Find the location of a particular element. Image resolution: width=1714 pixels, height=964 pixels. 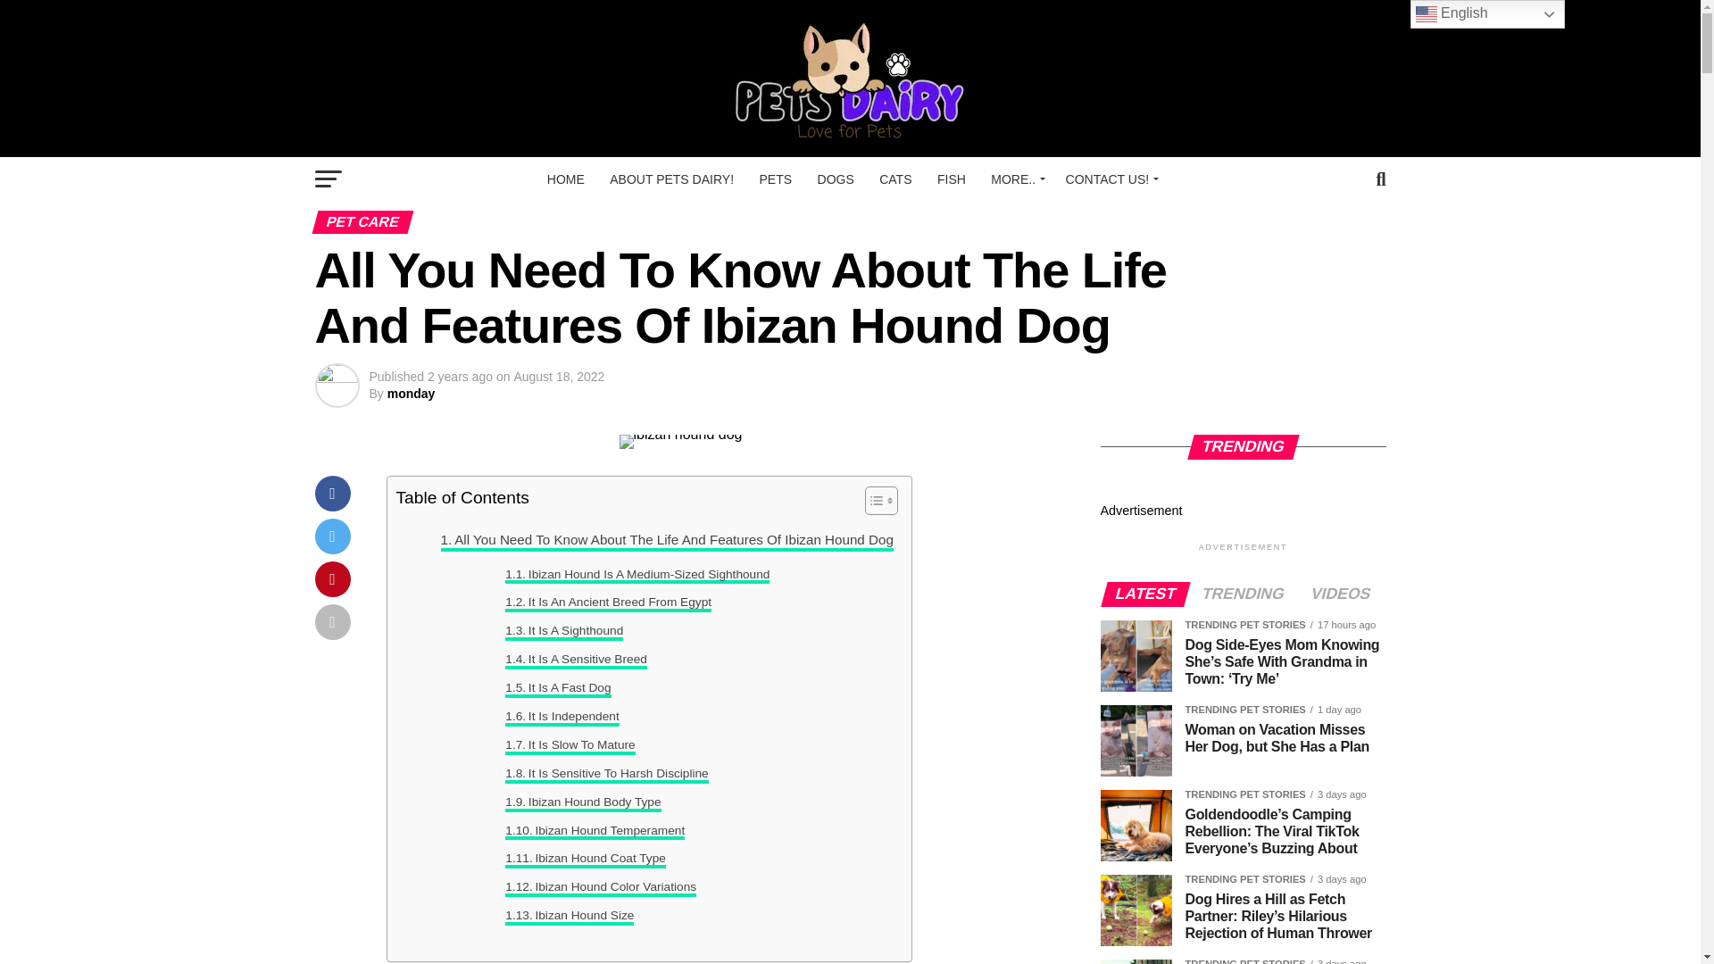

FISH is located at coordinates (952, 179).